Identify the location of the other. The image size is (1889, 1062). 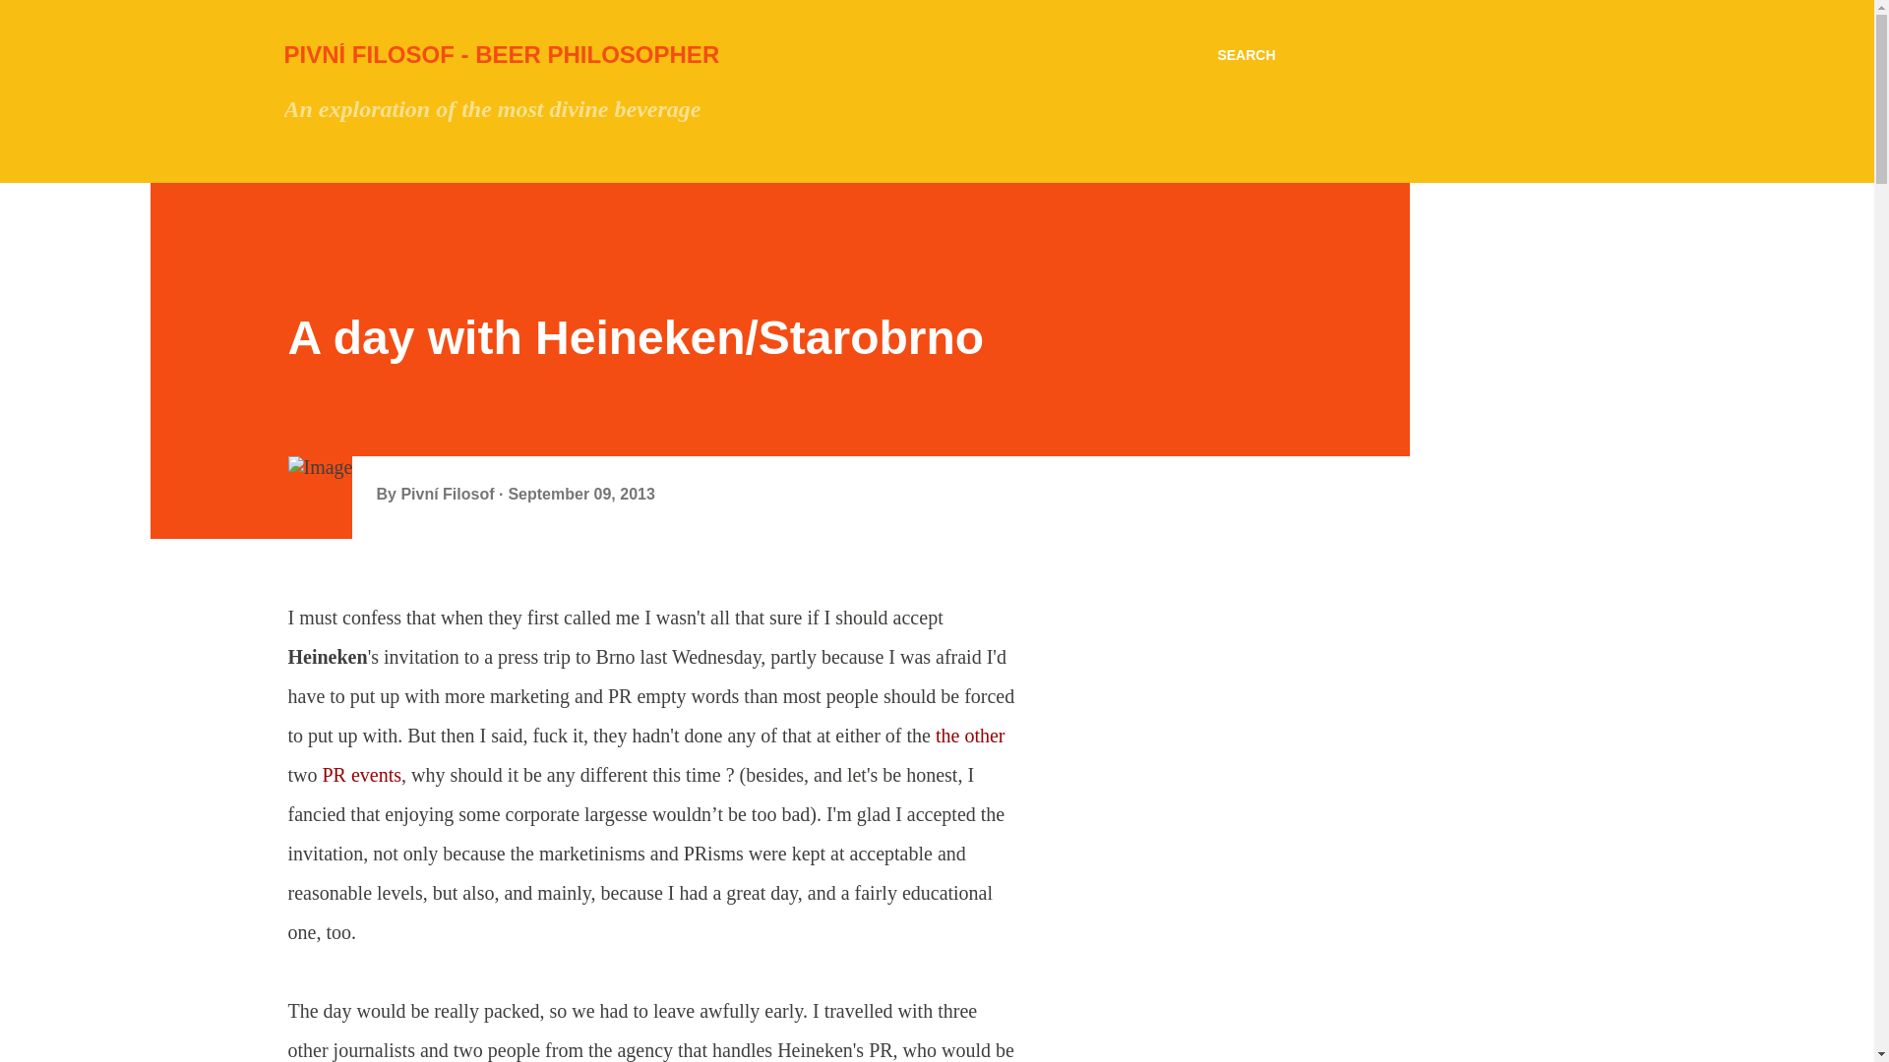
(970, 736).